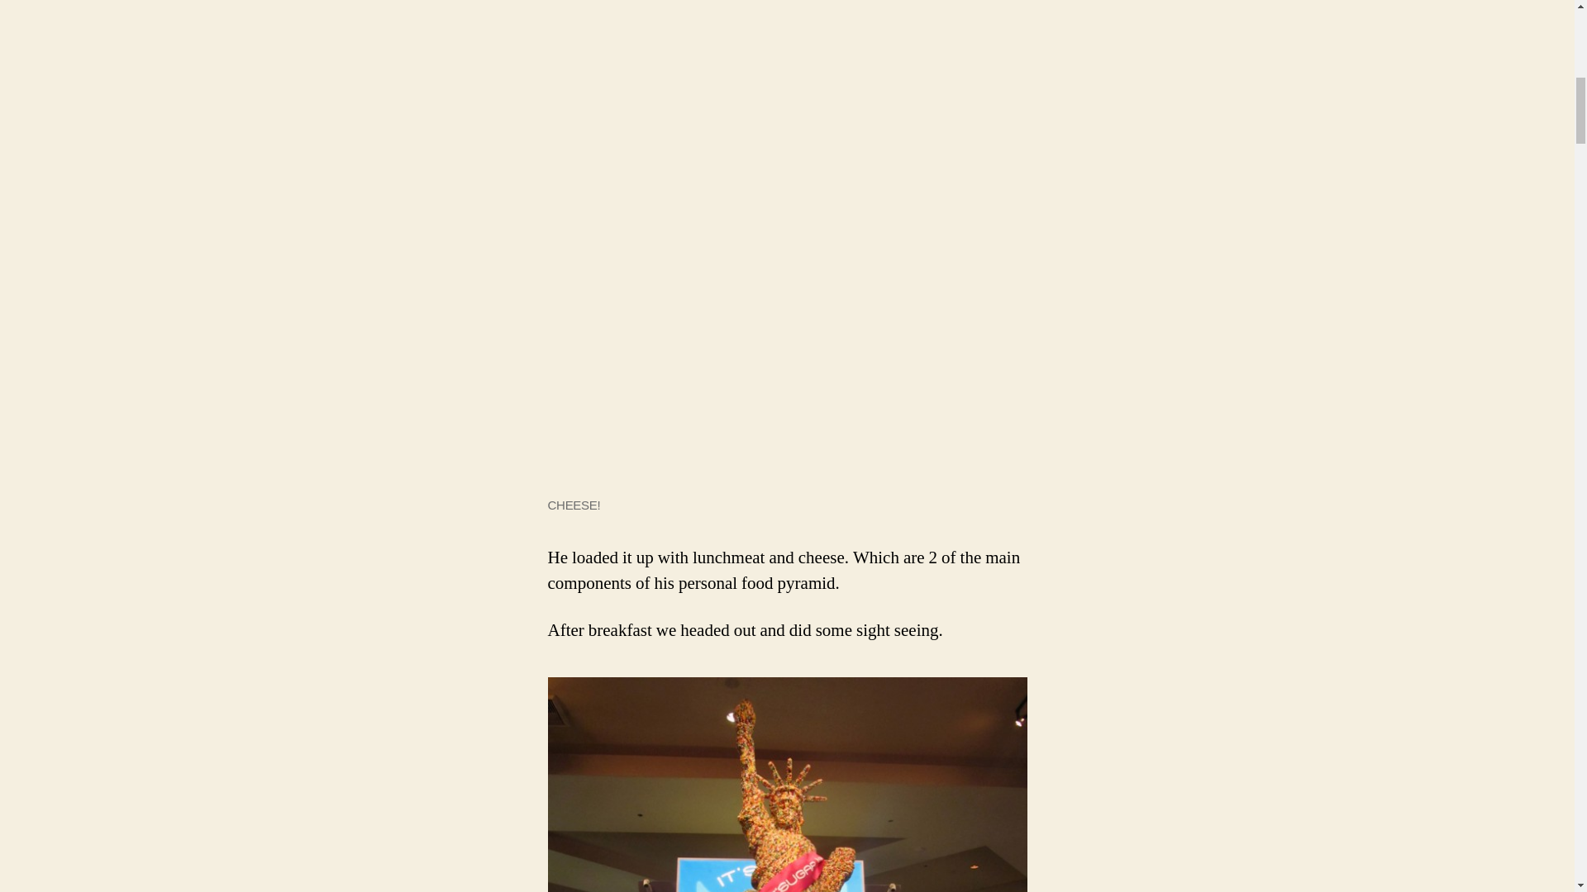  What do you see at coordinates (787, 785) in the screenshot?
I see `vegas19` at bounding box center [787, 785].